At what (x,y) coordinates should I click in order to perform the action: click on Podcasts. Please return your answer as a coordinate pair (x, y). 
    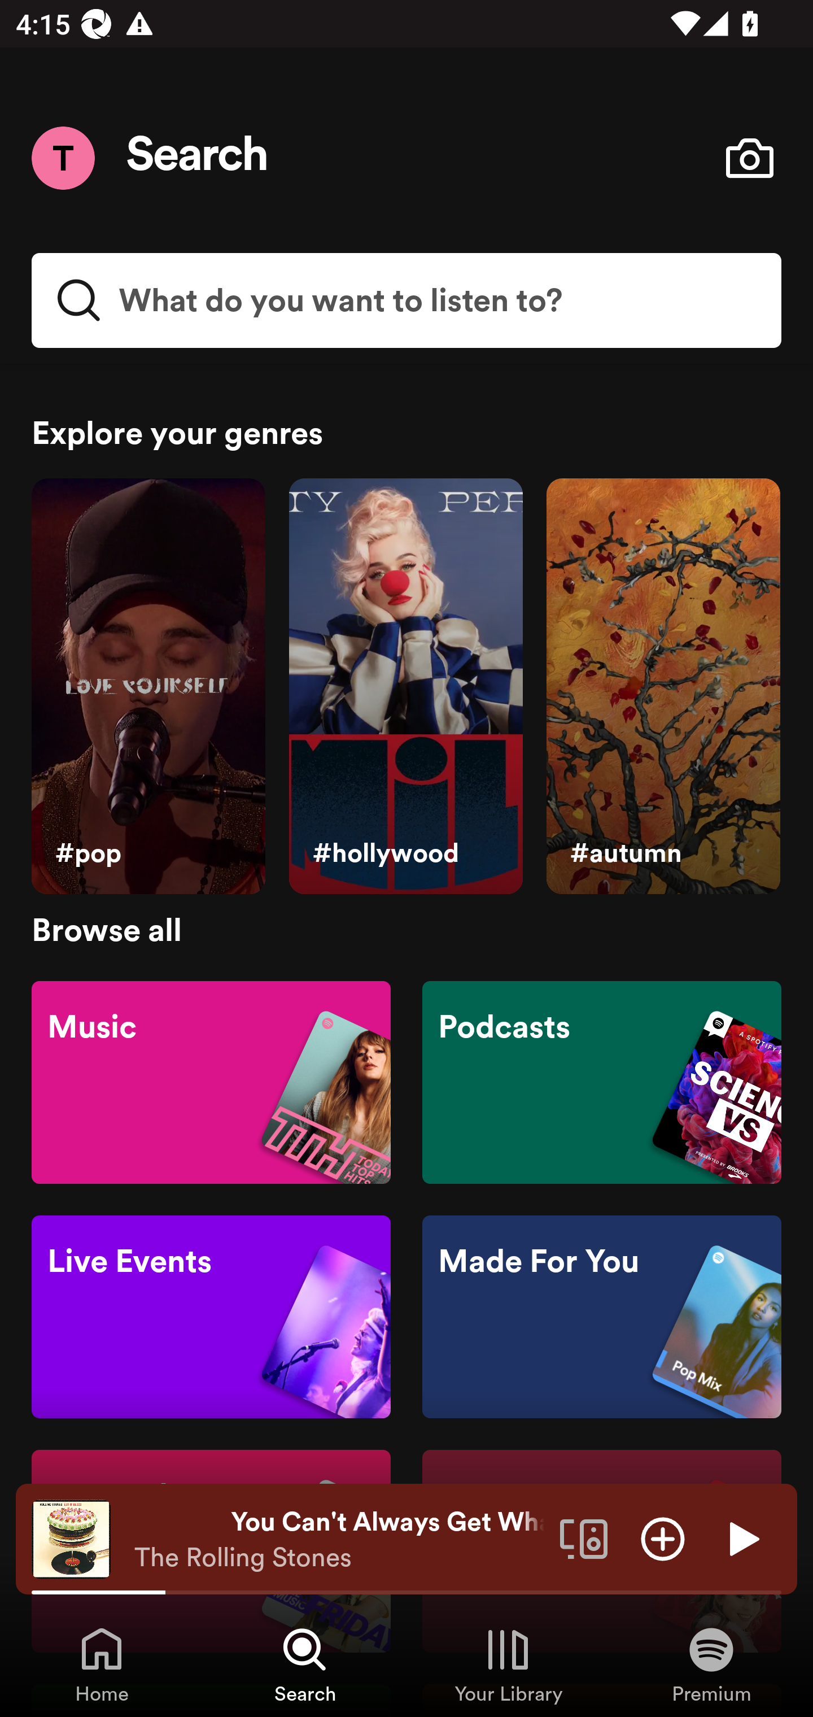
    Looking at the image, I should click on (601, 1081).